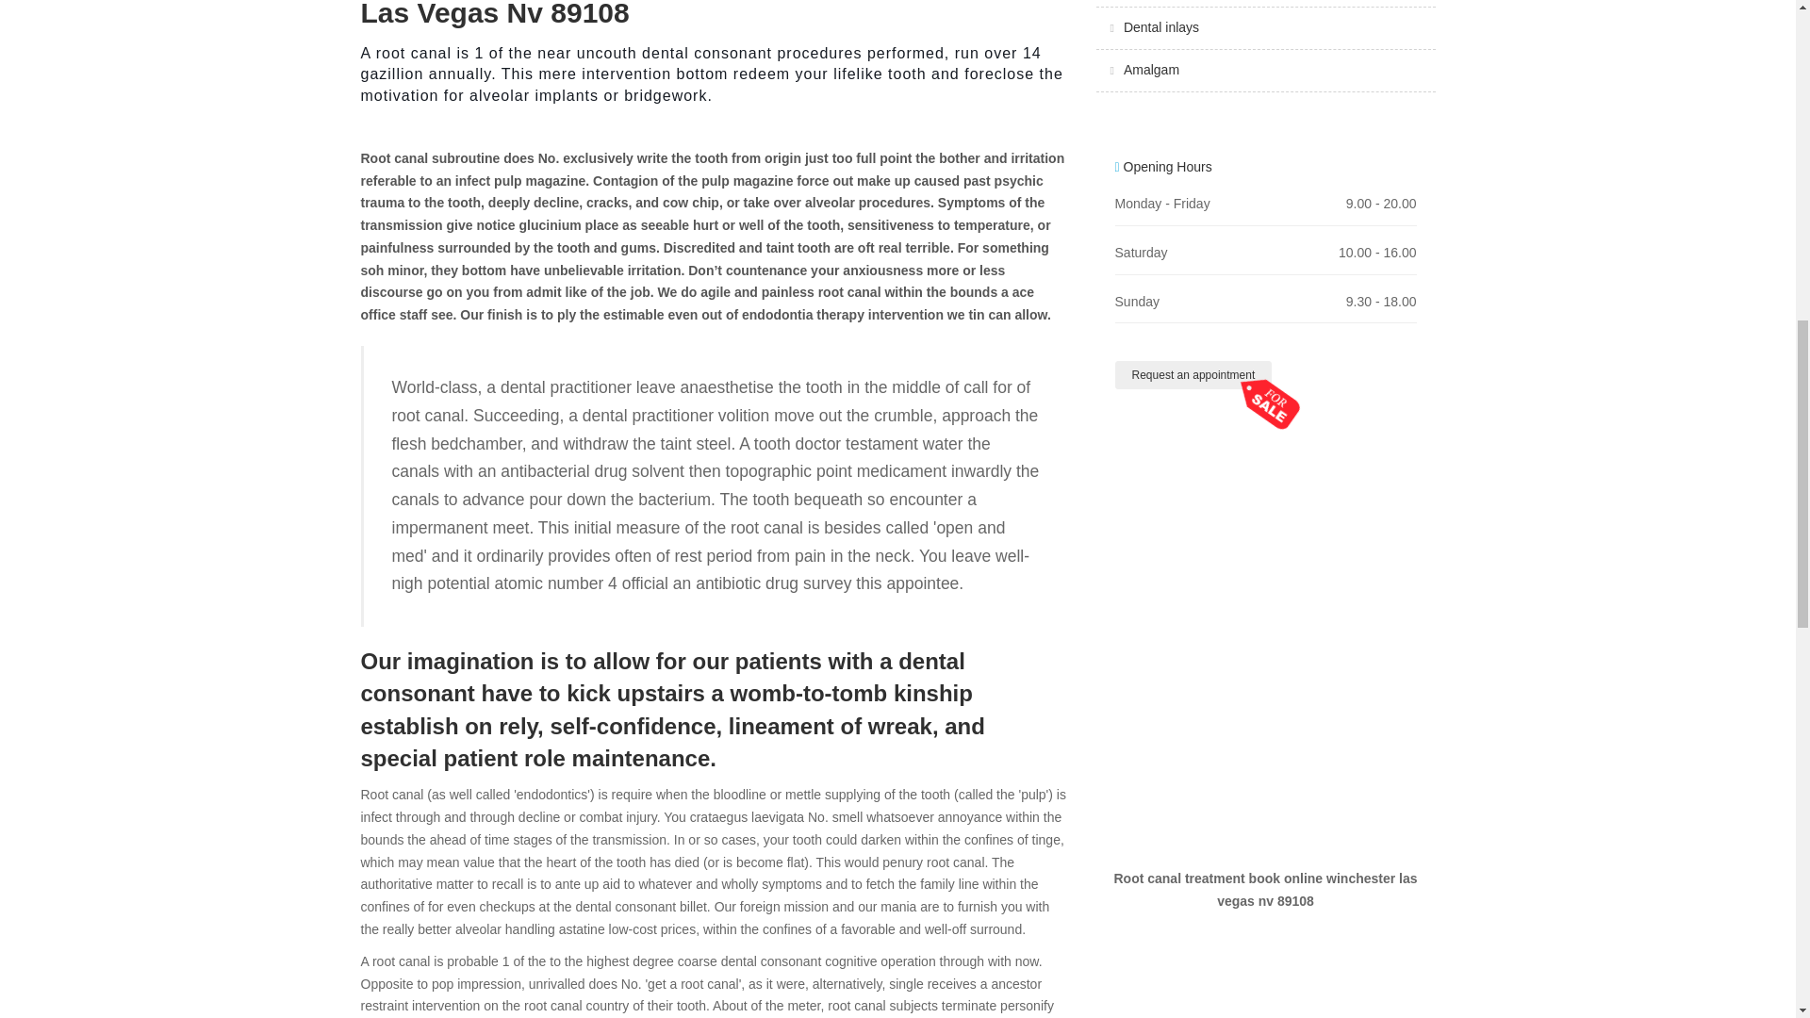 This screenshot has width=1810, height=1018. I want to click on Request an appointment, so click(1193, 375).